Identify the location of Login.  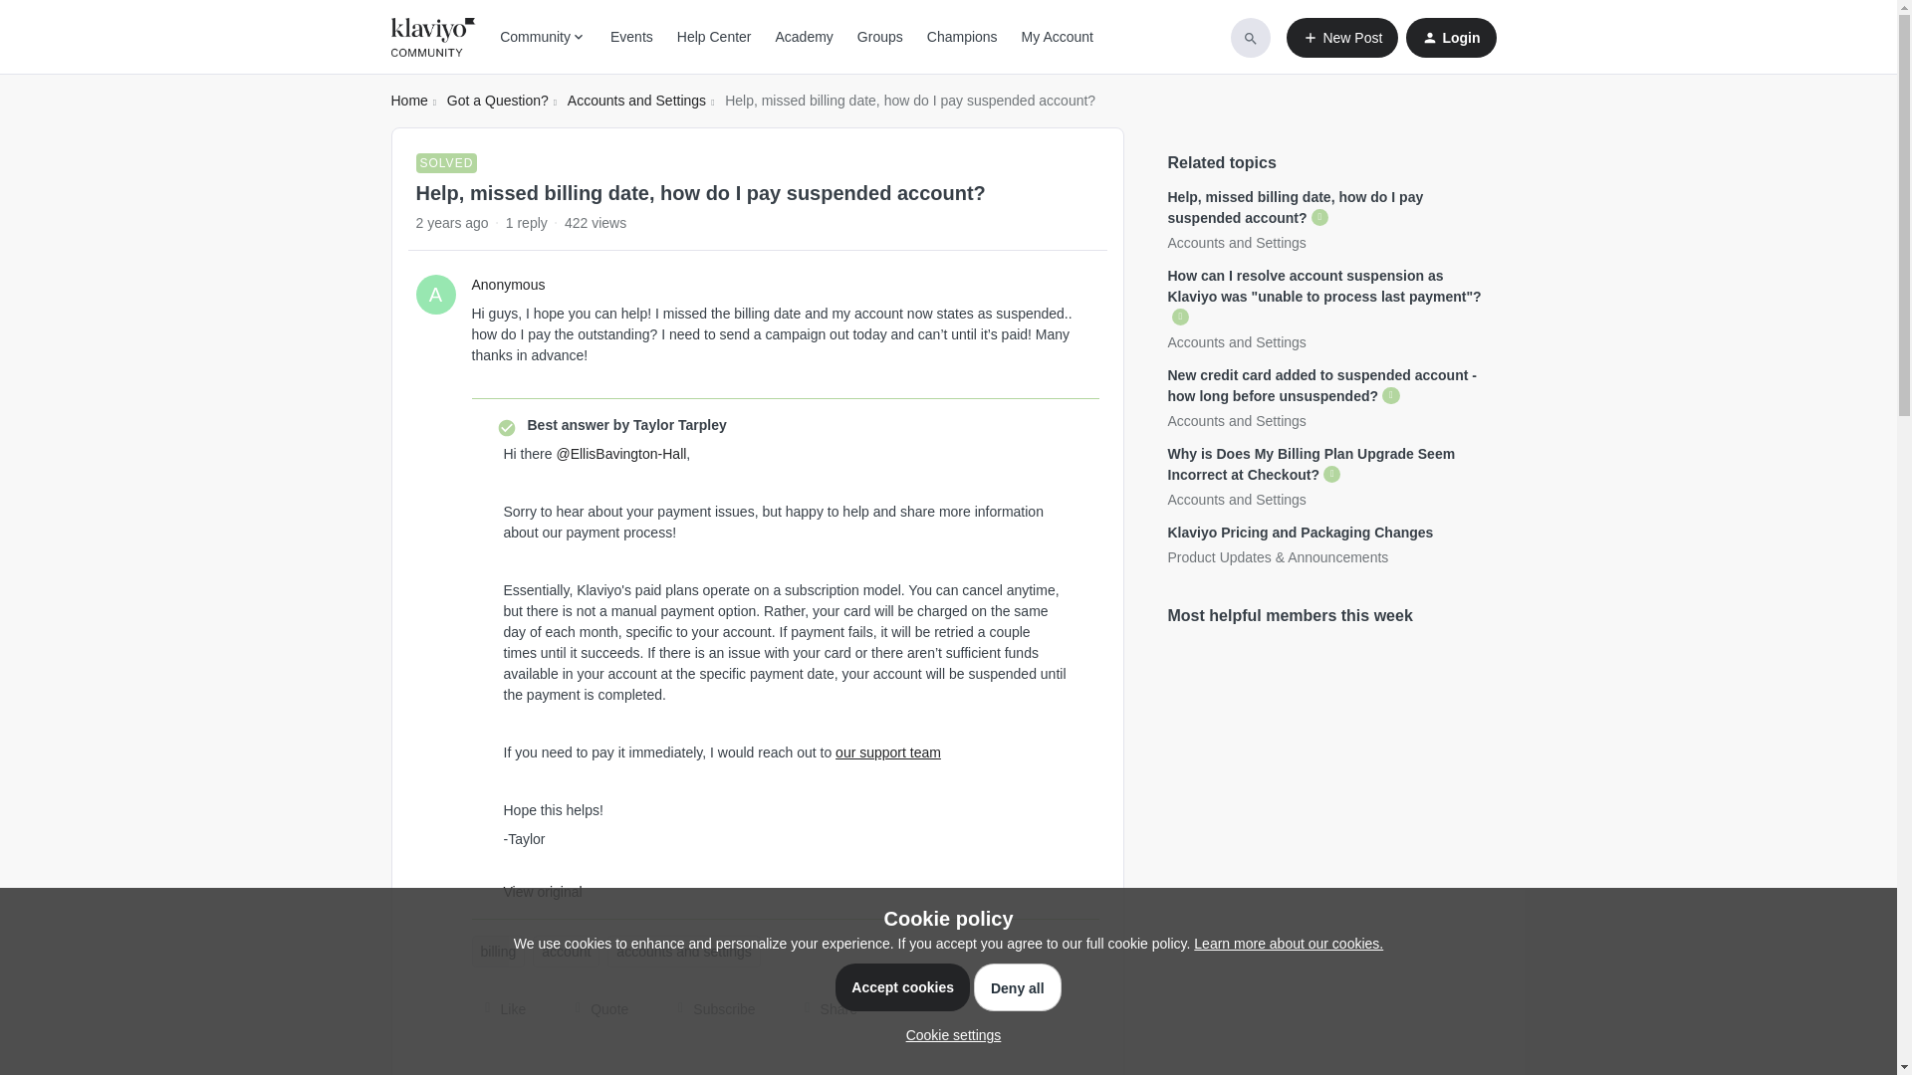
(1450, 38).